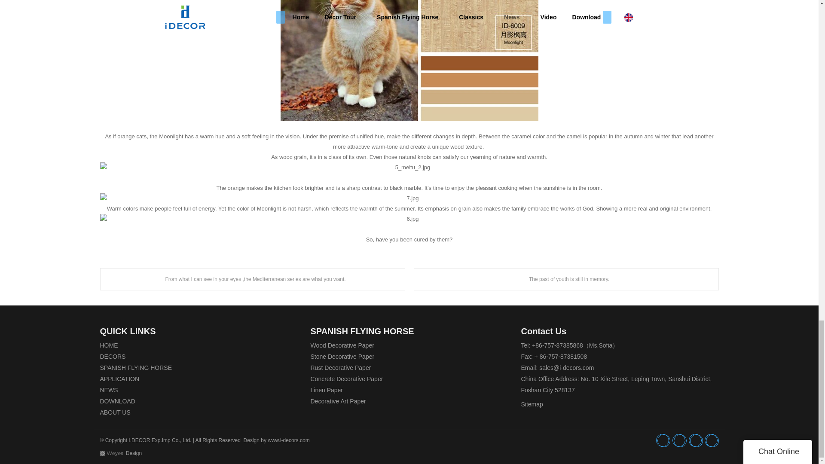 The width and height of the screenshot is (825, 464). Describe the element at coordinates (109, 345) in the screenshot. I see `HOME` at that location.